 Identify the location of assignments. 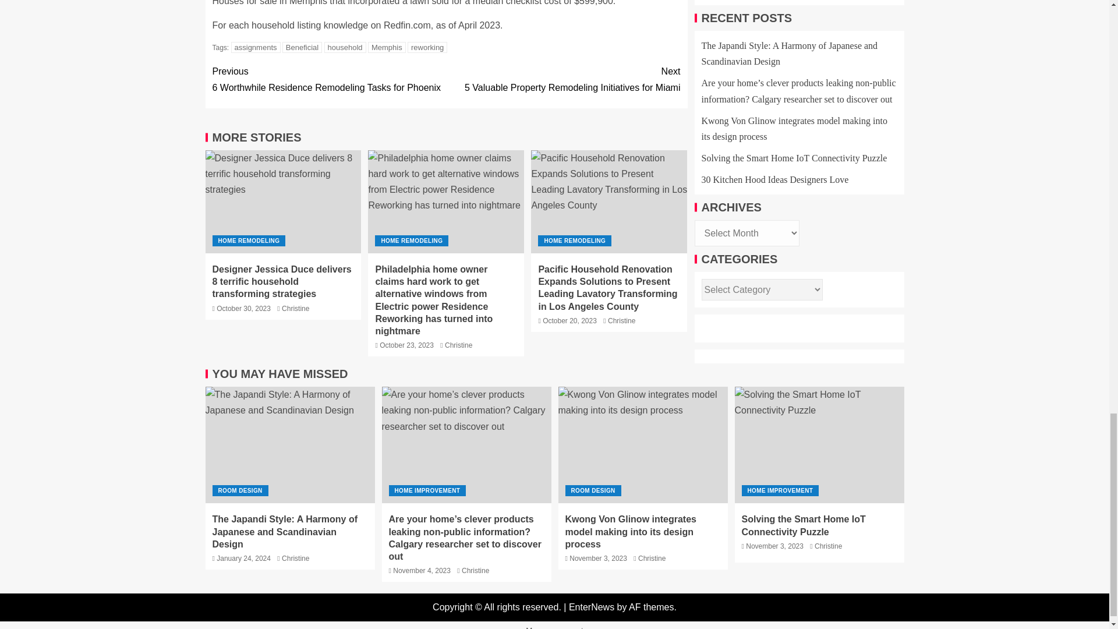
(256, 47).